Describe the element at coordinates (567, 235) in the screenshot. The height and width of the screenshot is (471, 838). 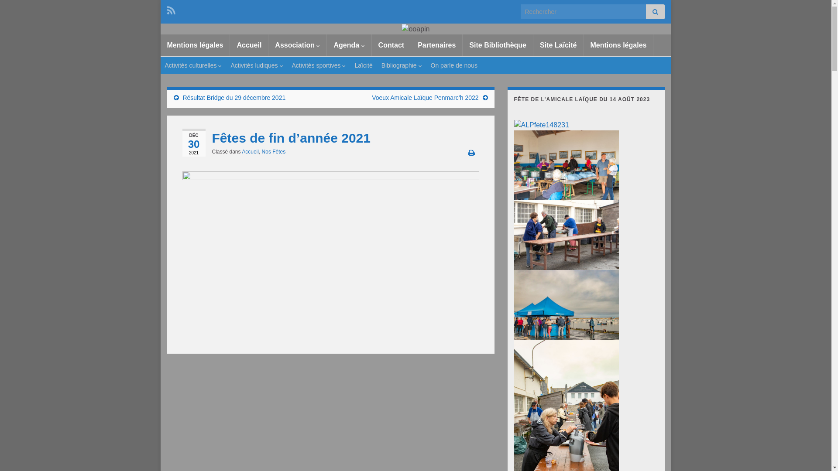
I see `ALPfete148233` at that location.